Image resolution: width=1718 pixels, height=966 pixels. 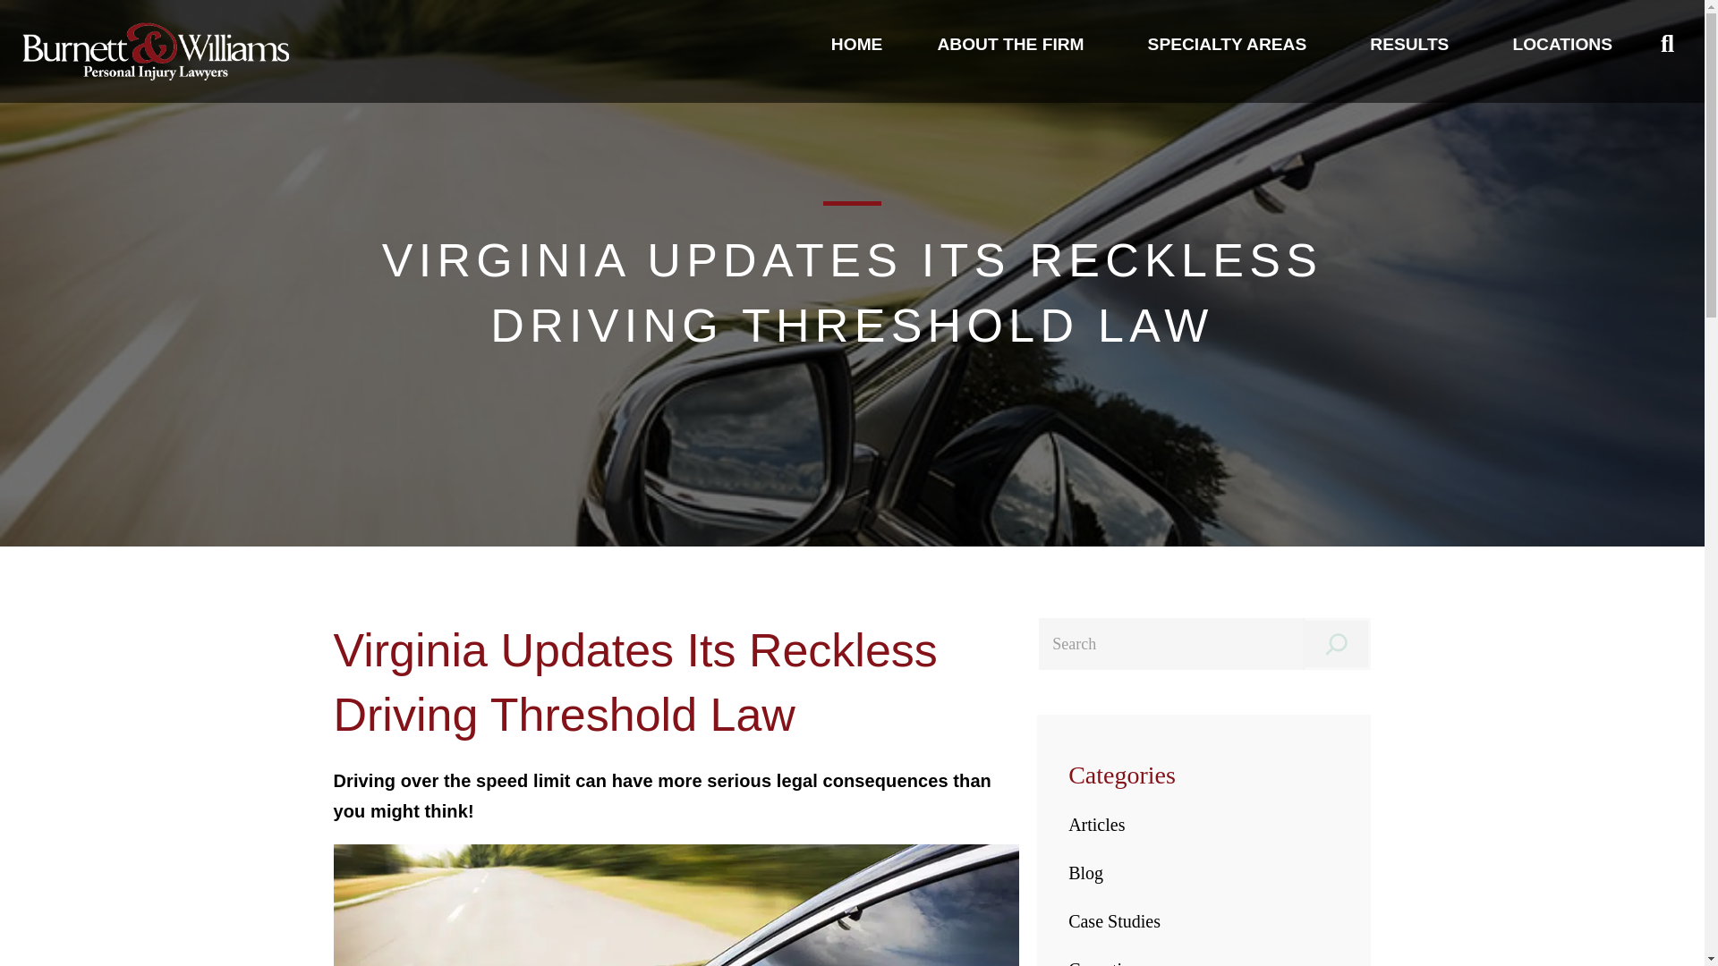 What do you see at coordinates (857, 44) in the screenshot?
I see `HOME` at bounding box center [857, 44].